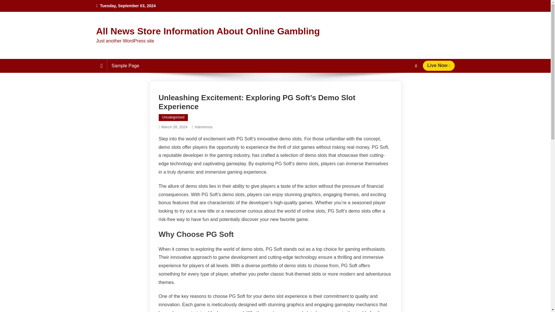  Describe the element at coordinates (208, 31) in the screenshot. I see `All News Store Information About Online Gambling` at that location.